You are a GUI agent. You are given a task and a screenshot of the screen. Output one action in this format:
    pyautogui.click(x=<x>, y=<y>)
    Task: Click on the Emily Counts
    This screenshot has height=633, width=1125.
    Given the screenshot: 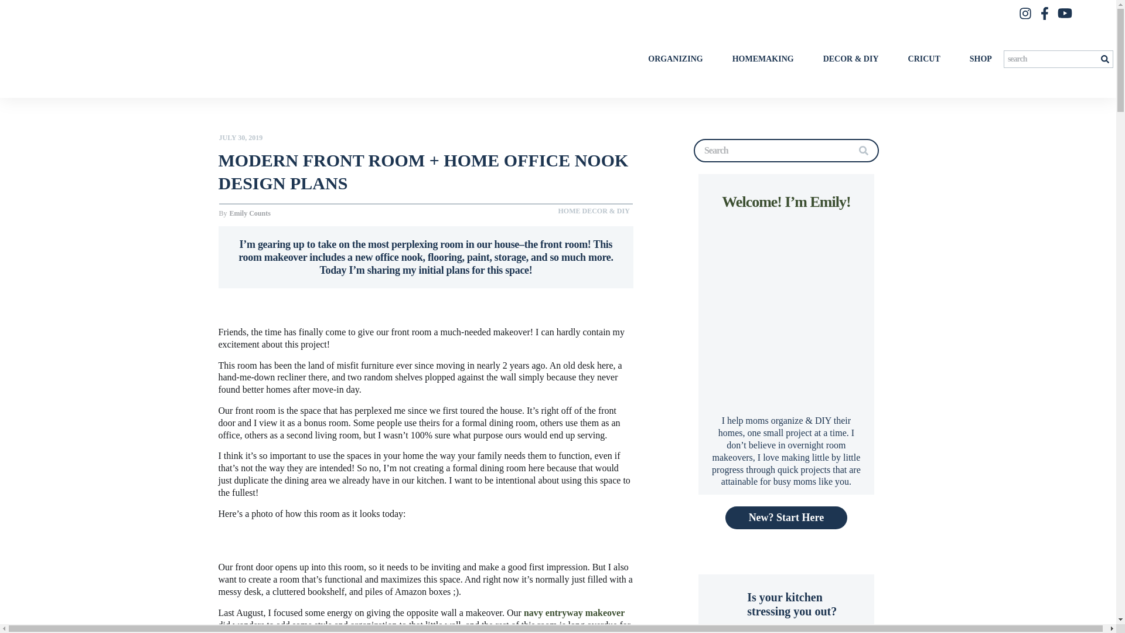 What is the action you would take?
    pyautogui.click(x=250, y=213)
    